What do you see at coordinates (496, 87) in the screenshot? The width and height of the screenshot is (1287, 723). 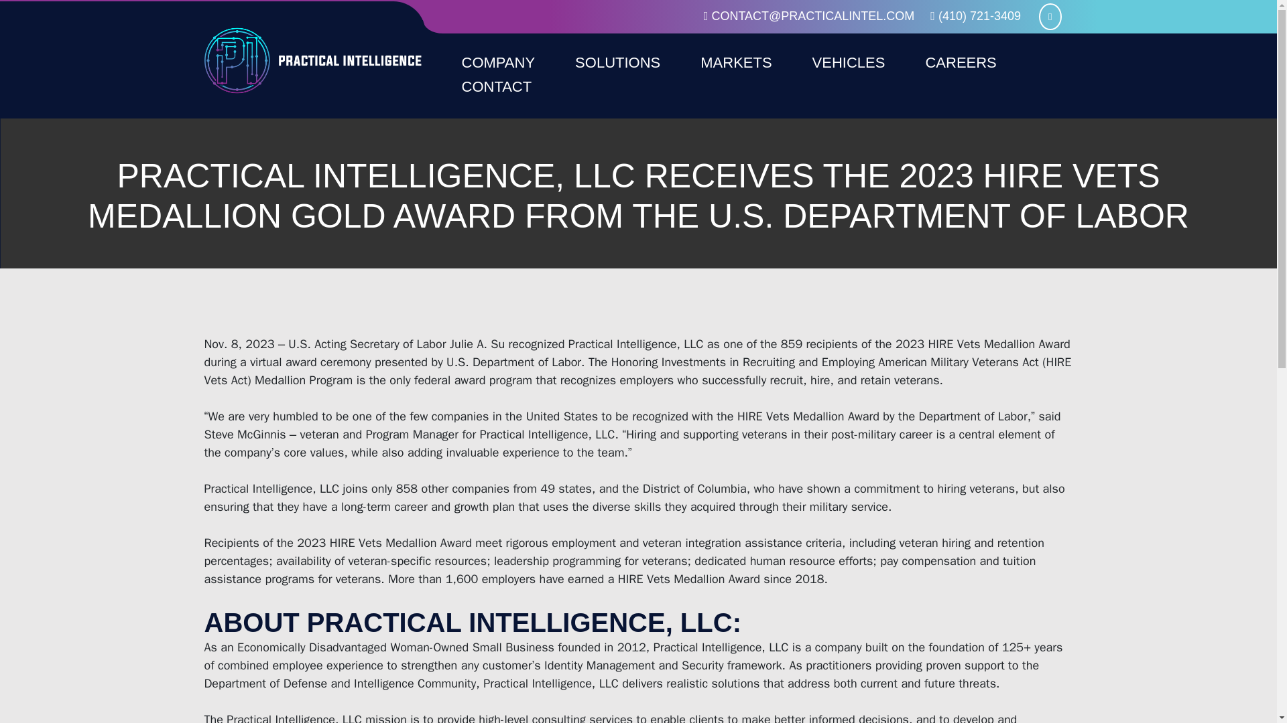 I see `CONTACT` at bounding box center [496, 87].